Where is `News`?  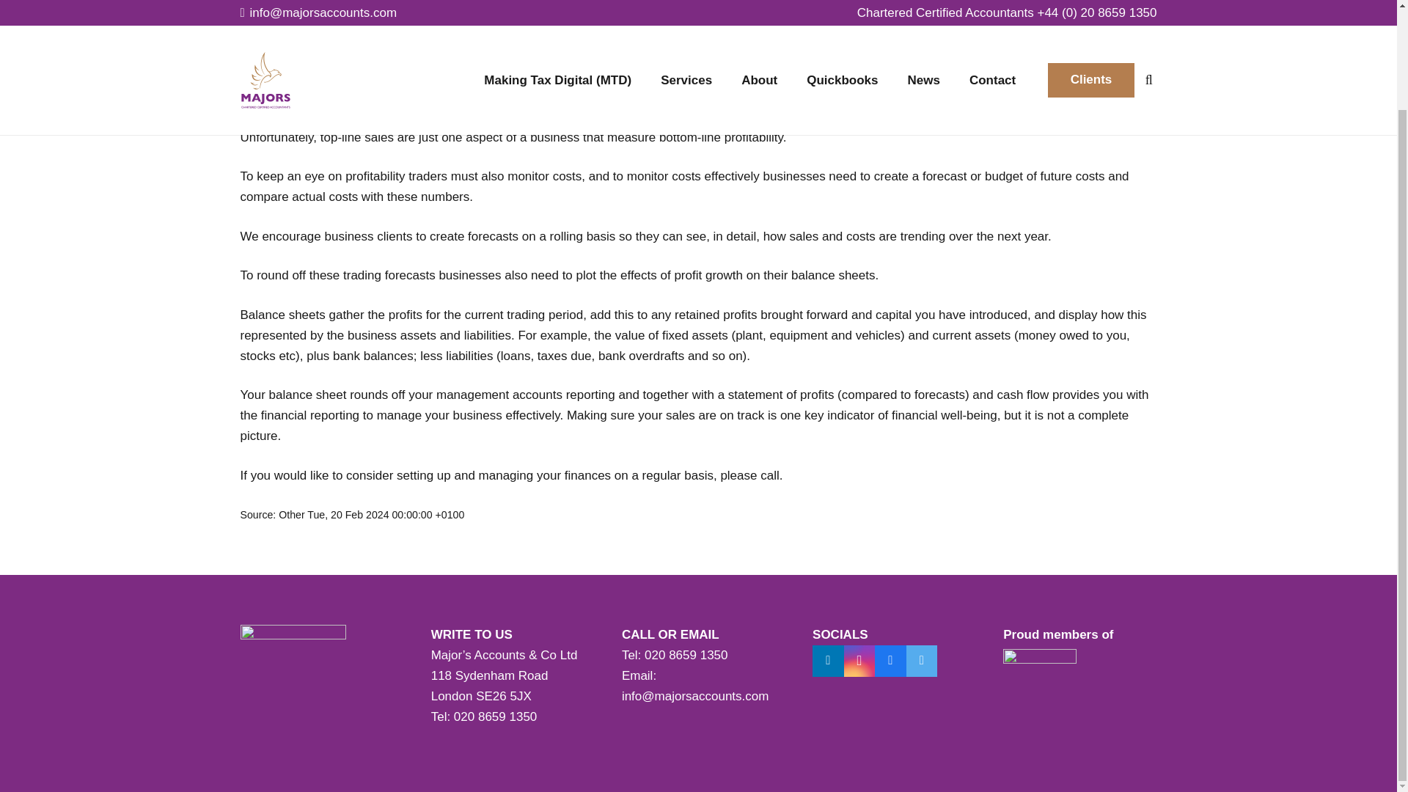 News is located at coordinates (923, 9).